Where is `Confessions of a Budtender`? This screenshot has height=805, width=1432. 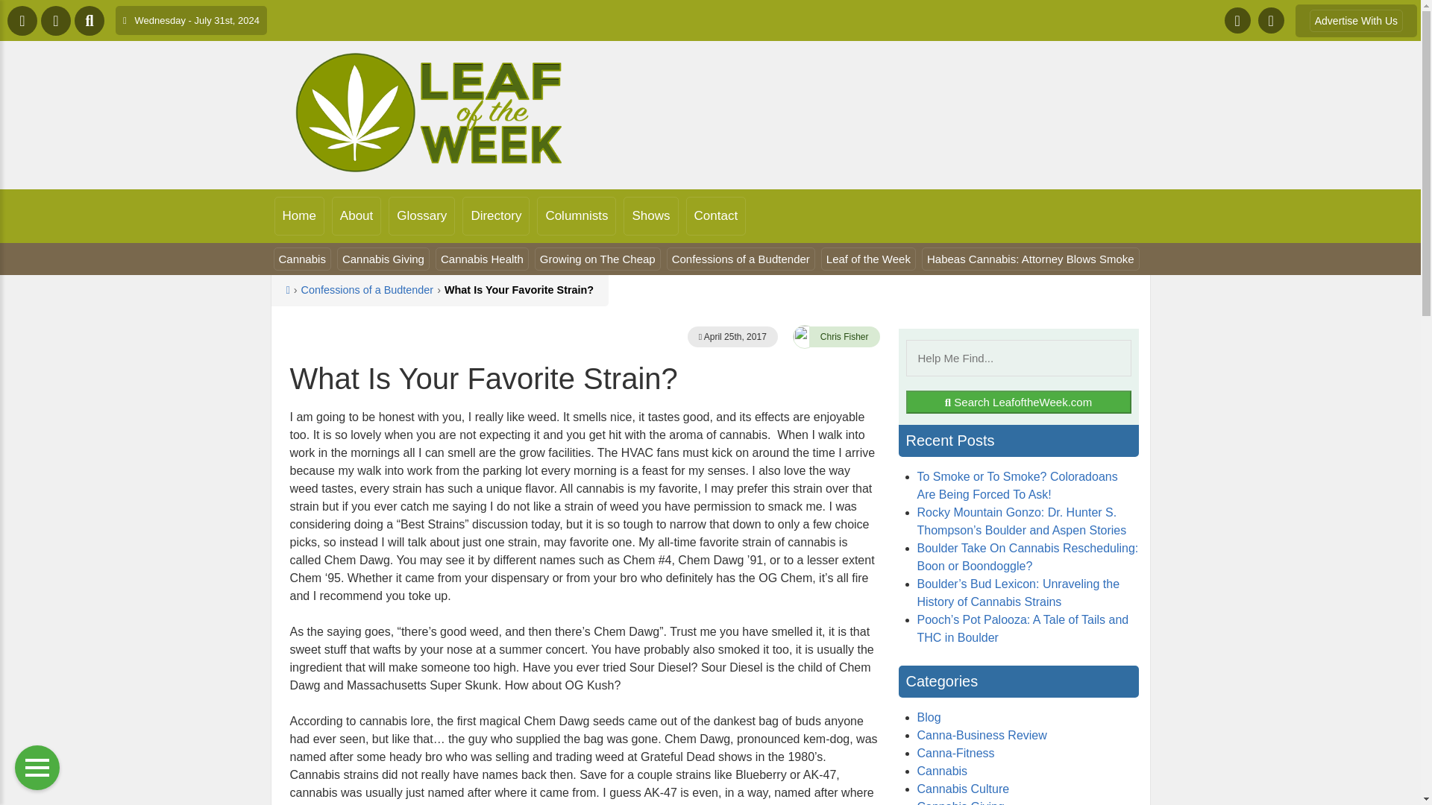
Confessions of a Budtender is located at coordinates (741, 258).